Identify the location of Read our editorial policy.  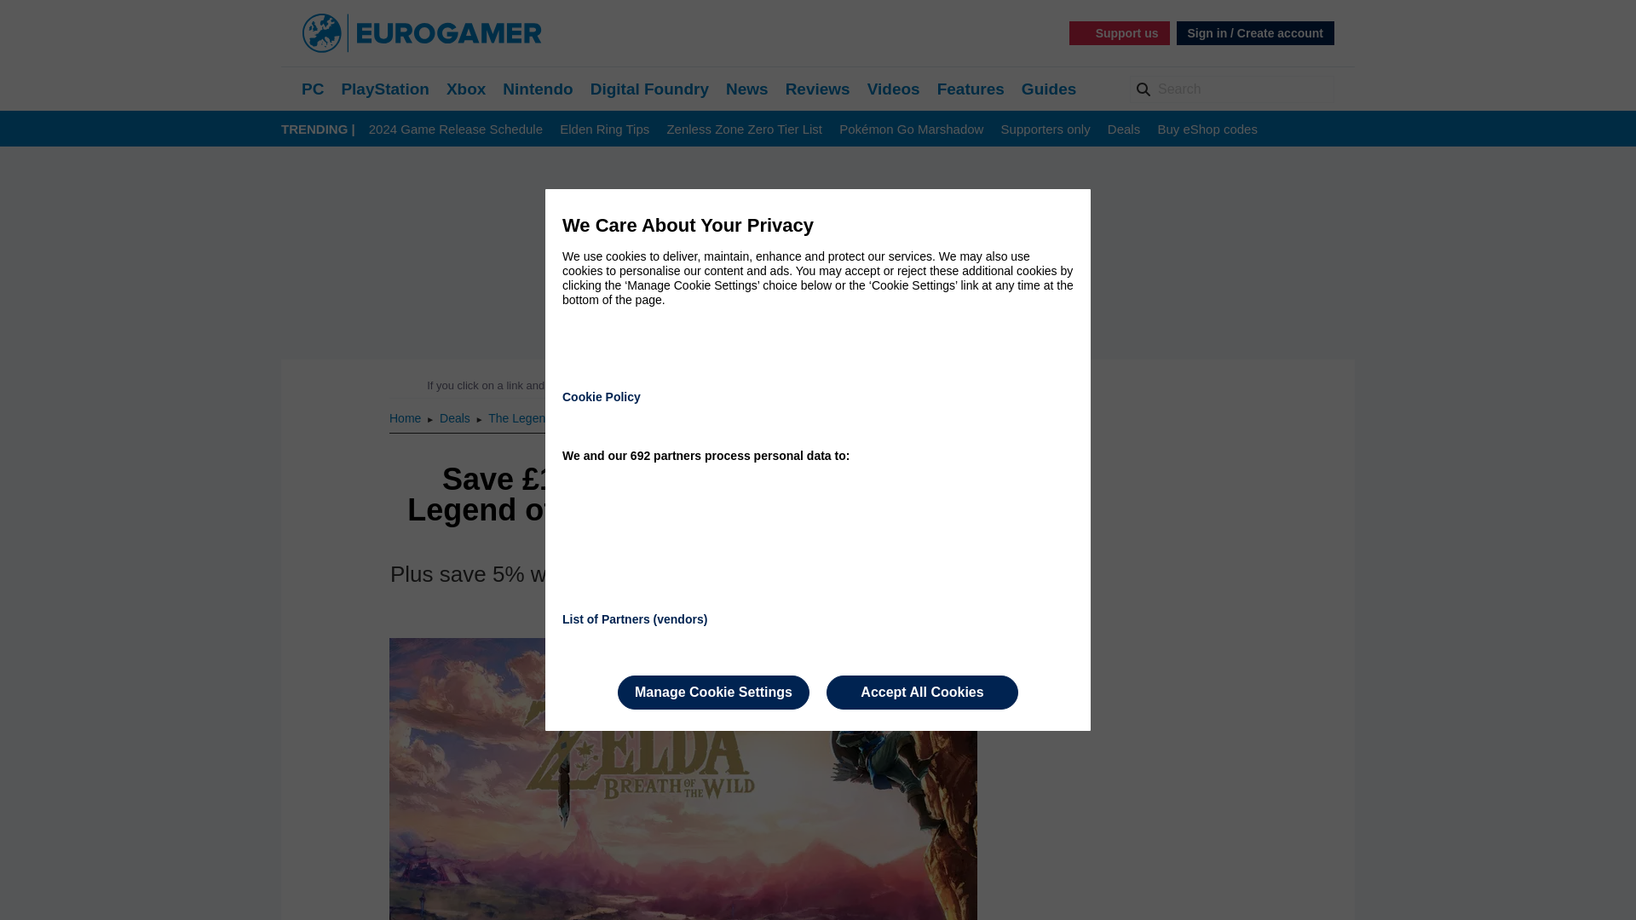
(878, 385).